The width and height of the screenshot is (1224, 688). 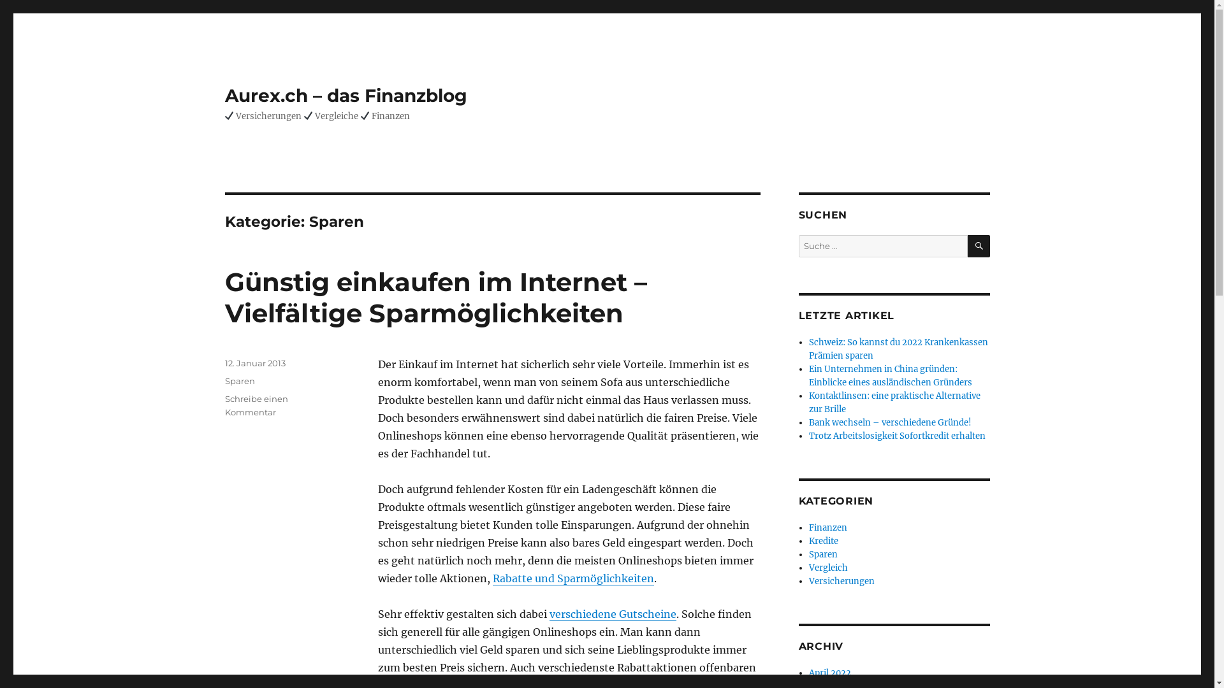 What do you see at coordinates (830, 673) in the screenshot?
I see `April 2022` at bounding box center [830, 673].